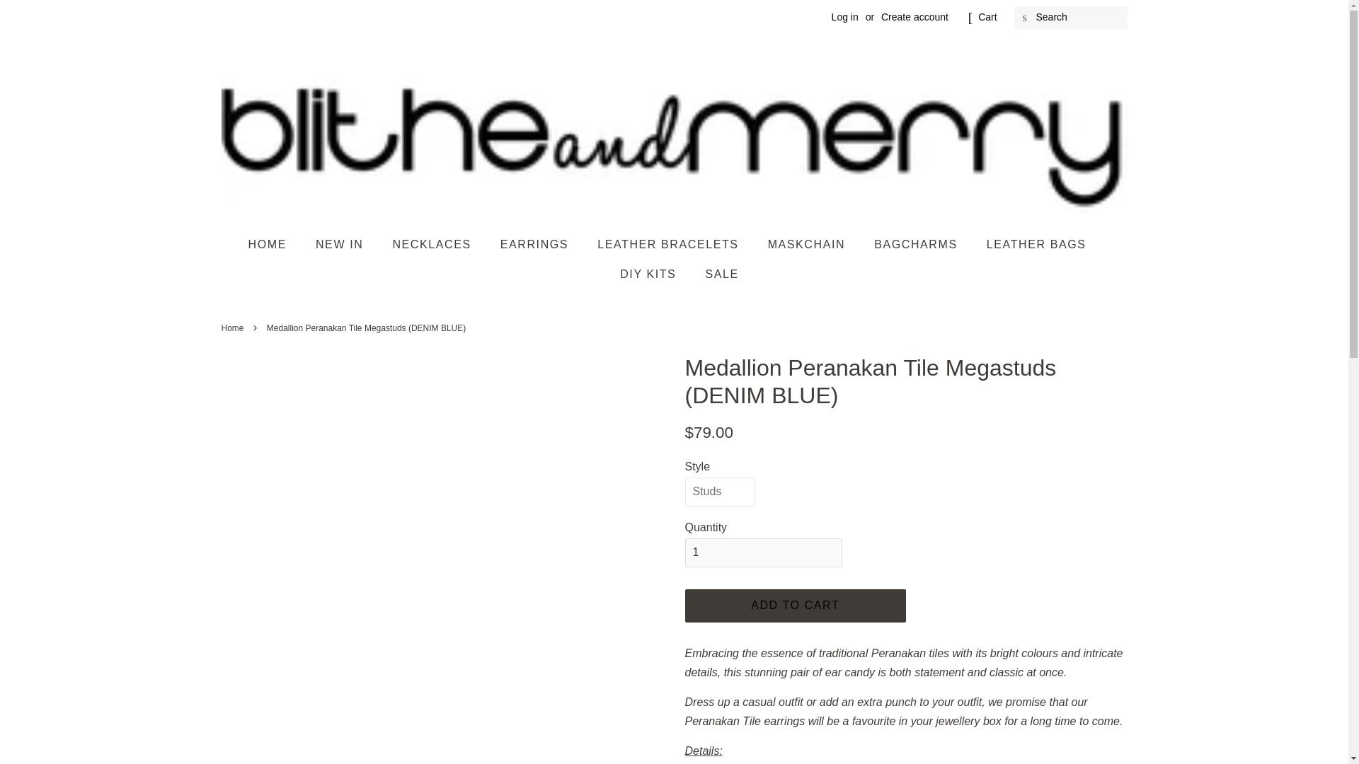  Describe the element at coordinates (650, 274) in the screenshot. I see `DIY KITS` at that location.